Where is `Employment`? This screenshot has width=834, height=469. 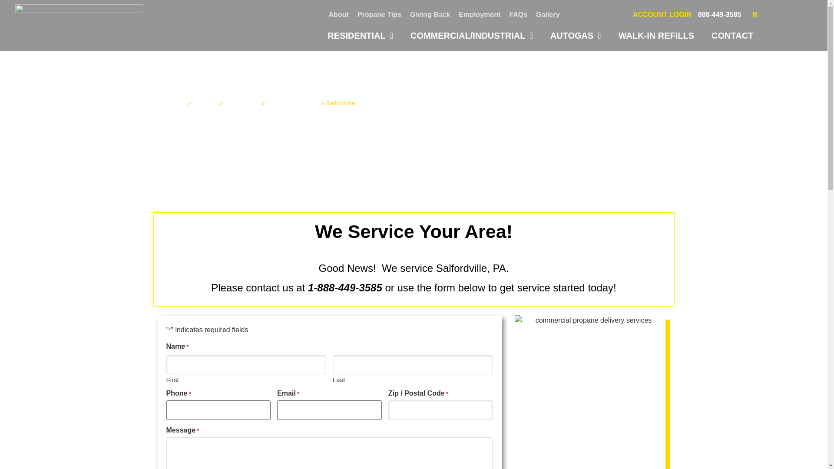
Employment is located at coordinates (480, 15).